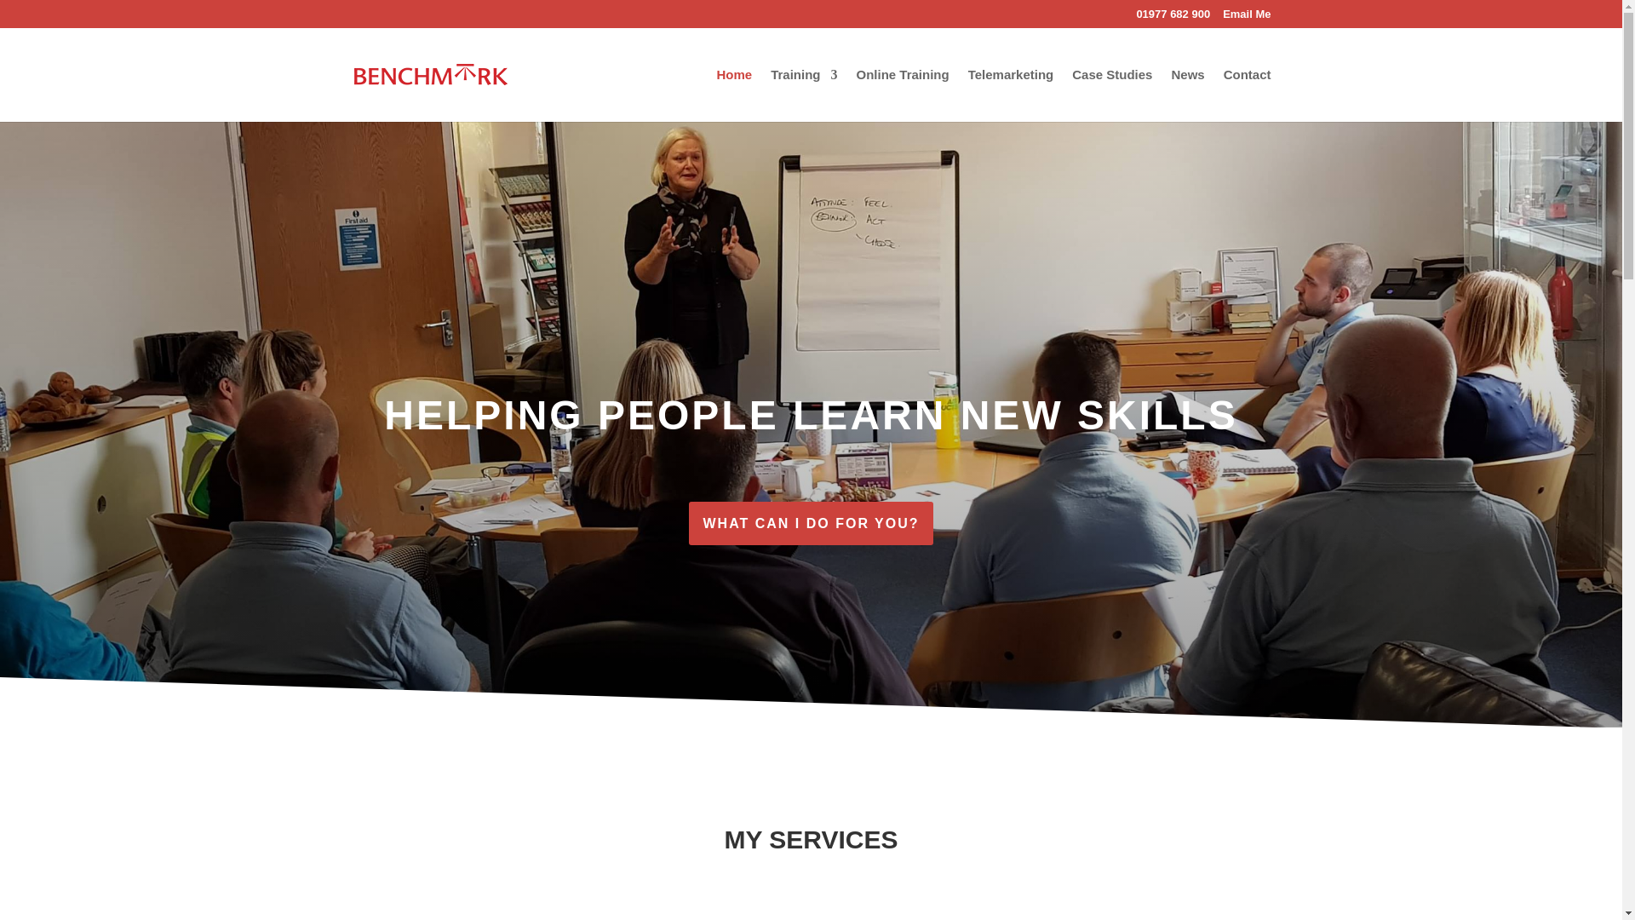 This screenshot has height=920, width=1635. I want to click on Training, so click(804, 94).